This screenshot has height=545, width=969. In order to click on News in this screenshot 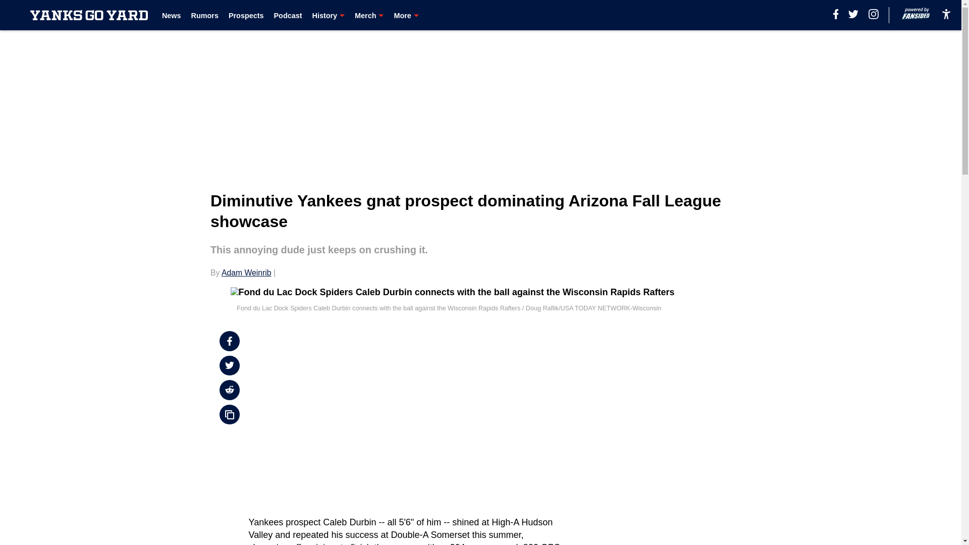, I will do `click(172, 15)`.